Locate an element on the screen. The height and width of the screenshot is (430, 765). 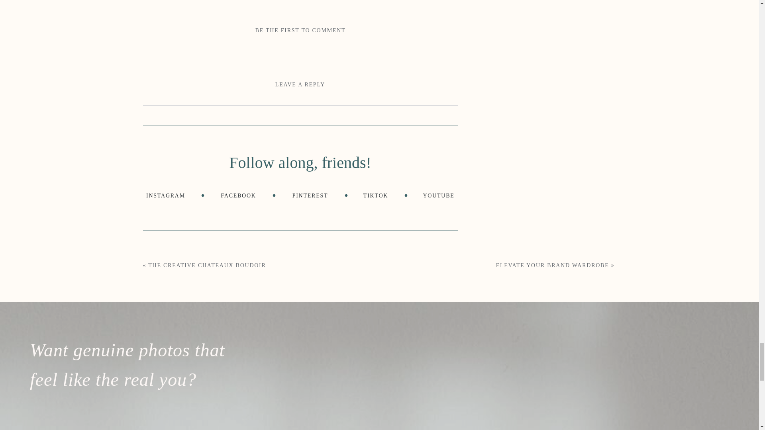
TIKTOK is located at coordinates (375, 195).